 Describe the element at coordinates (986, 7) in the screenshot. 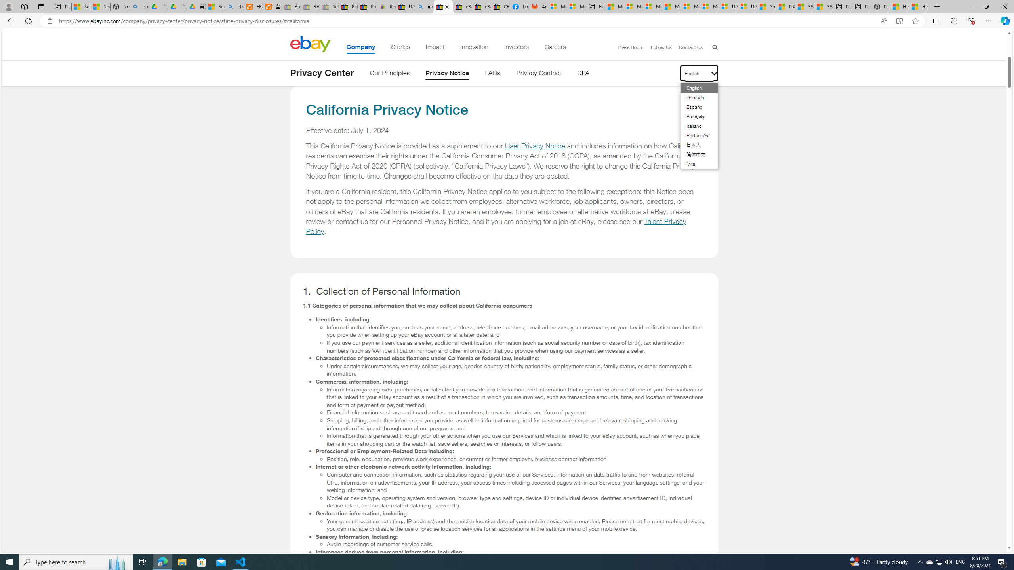

I see `Restore` at that location.